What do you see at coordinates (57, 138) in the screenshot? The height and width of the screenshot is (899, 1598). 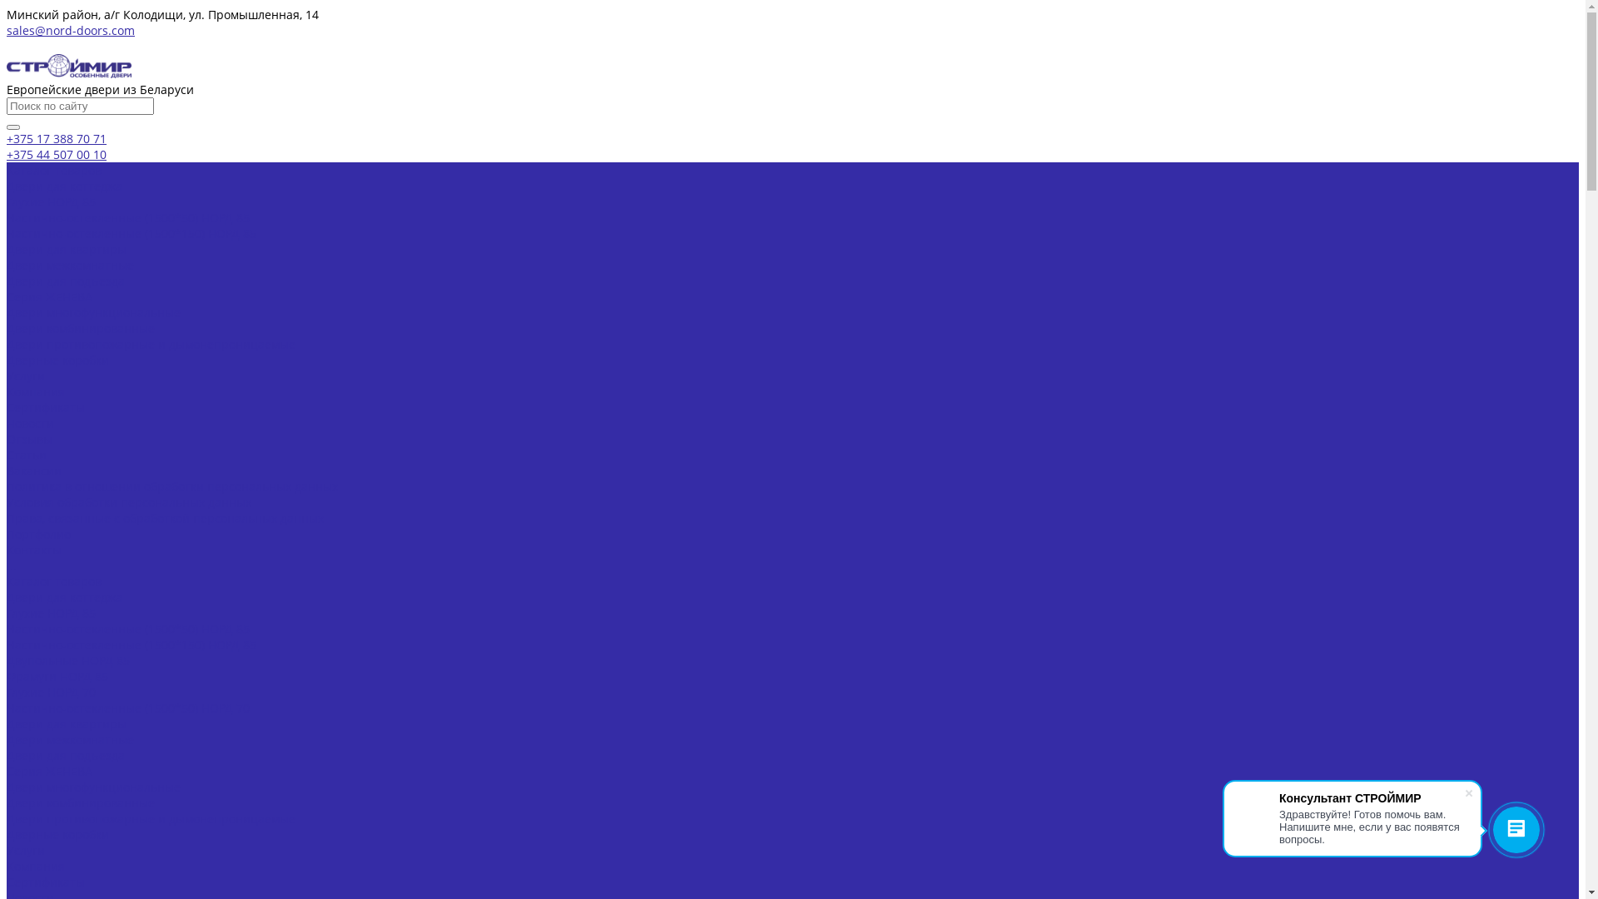 I see `+375 17 388 70 71` at bounding box center [57, 138].